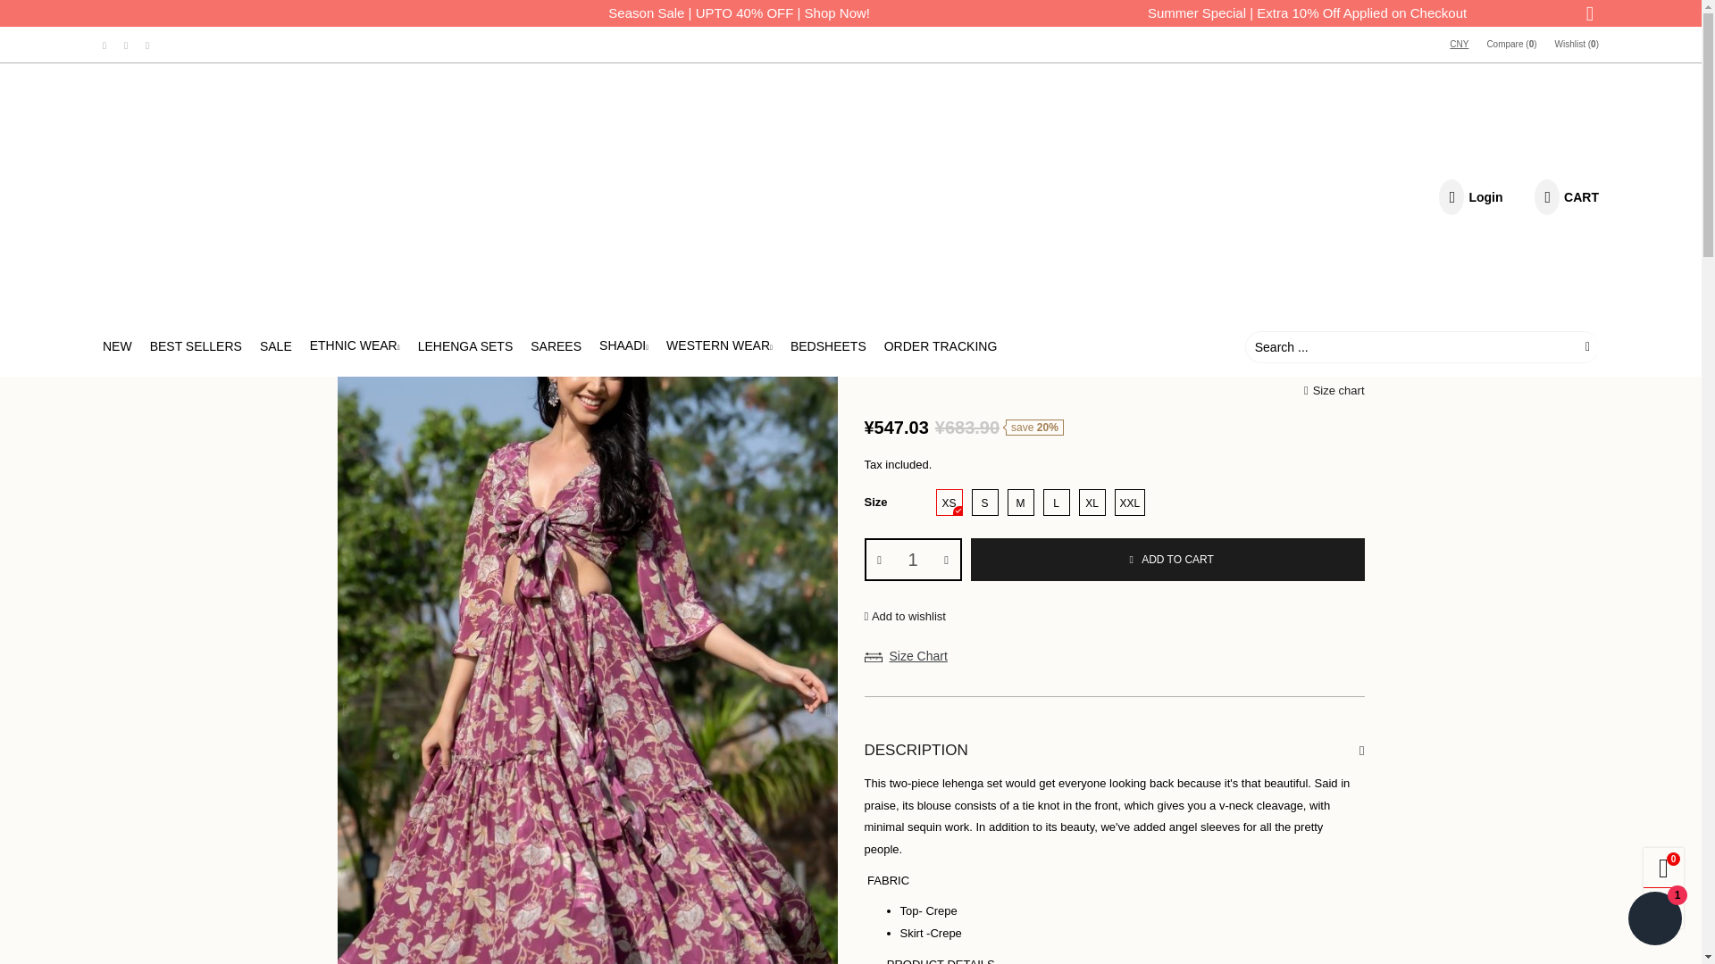 The height and width of the screenshot is (964, 1715). Describe the element at coordinates (117, 346) in the screenshot. I see `NEW` at that location.